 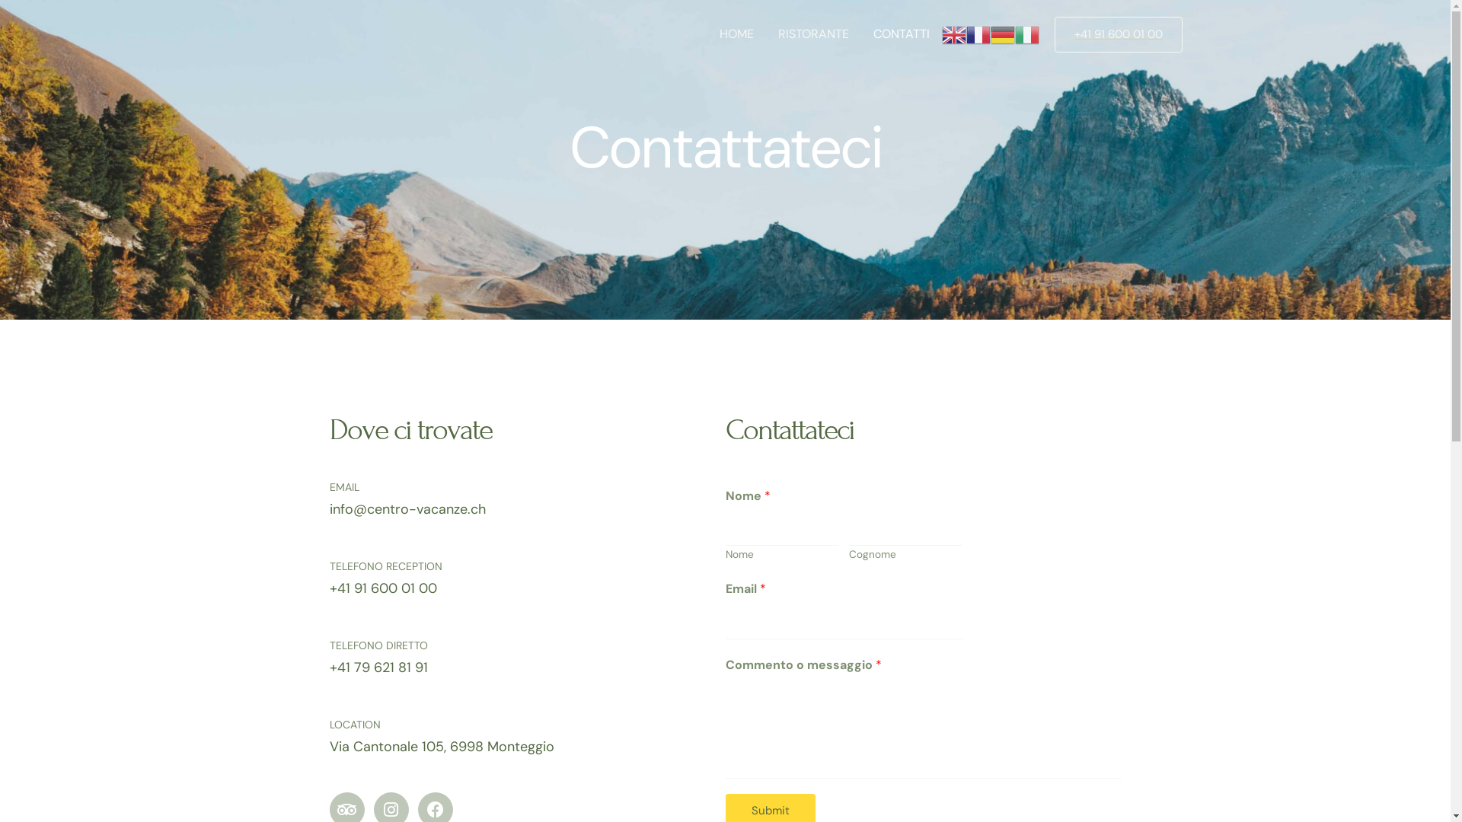 I want to click on TELEFONO RECEPTION, so click(x=385, y=566).